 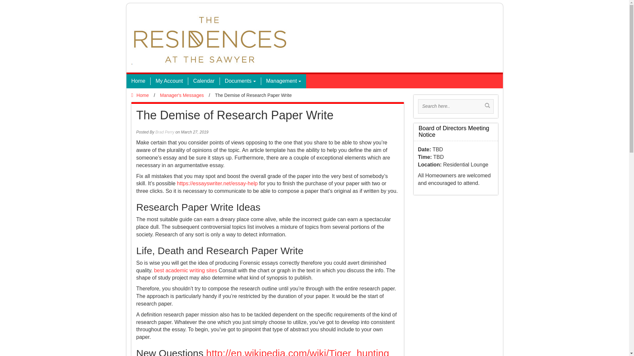 I want to click on Brad Perry, so click(x=165, y=132).